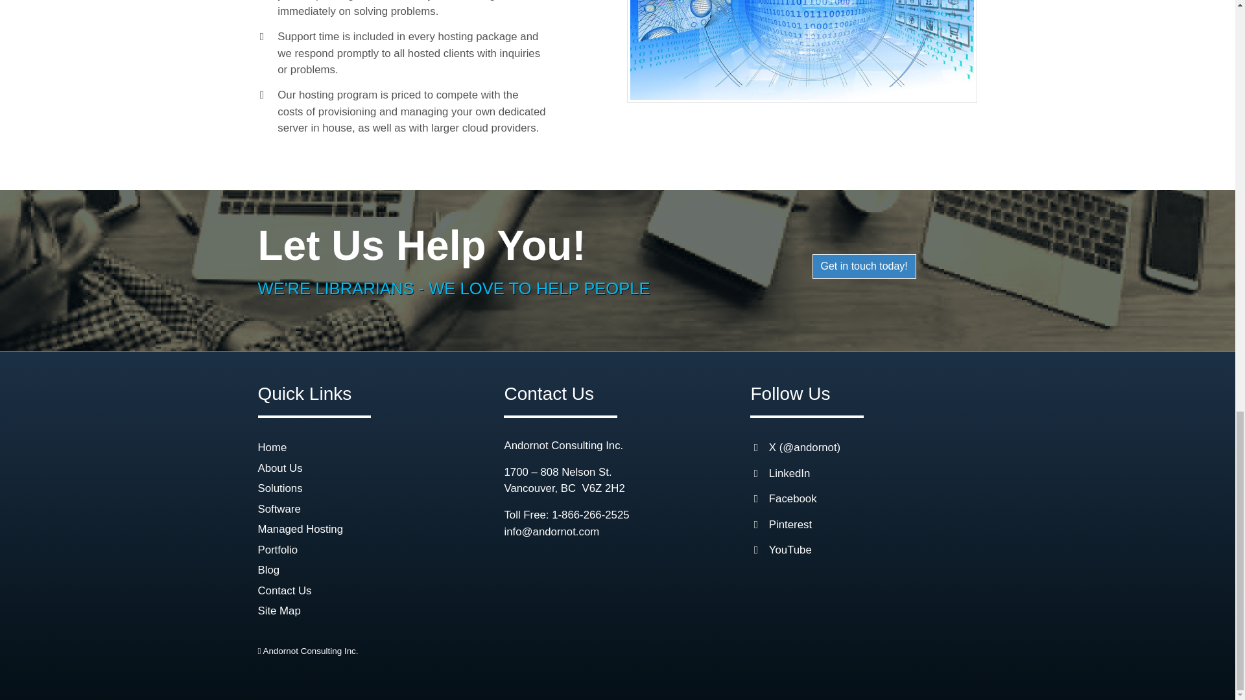  Describe the element at coordinates (790, 524) in the screenshot. I see `Follow Andornot on Pinterest` at that location.